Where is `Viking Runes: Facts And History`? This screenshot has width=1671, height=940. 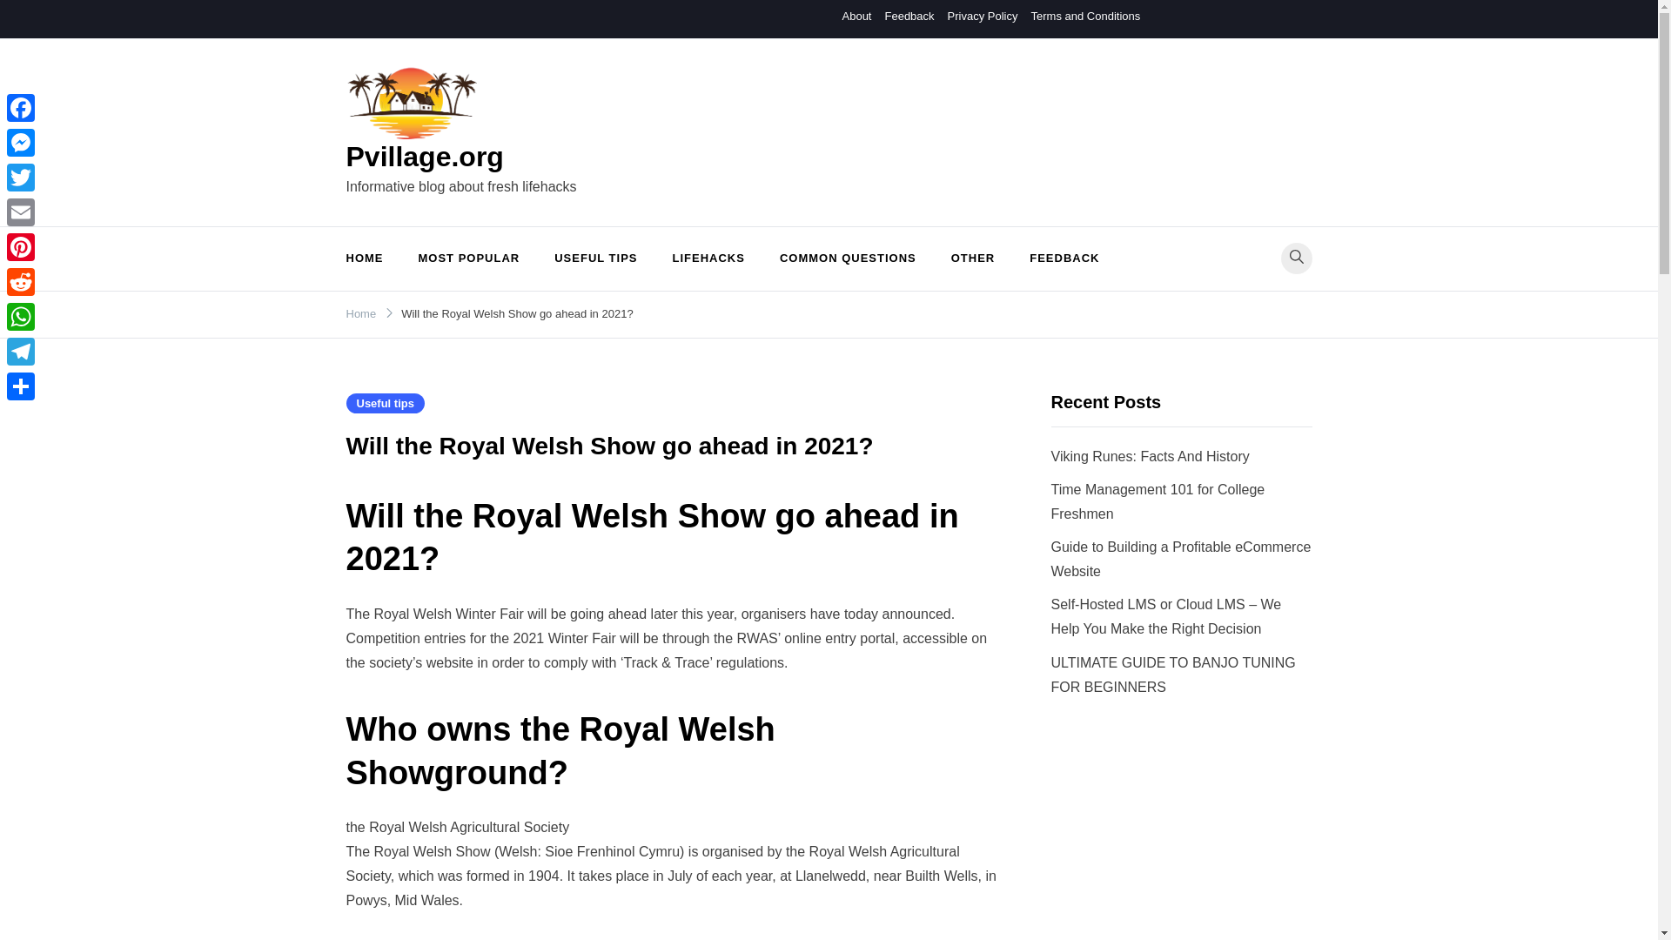
Viking Runes: Facts And History is located at coordinates (1151, 456).